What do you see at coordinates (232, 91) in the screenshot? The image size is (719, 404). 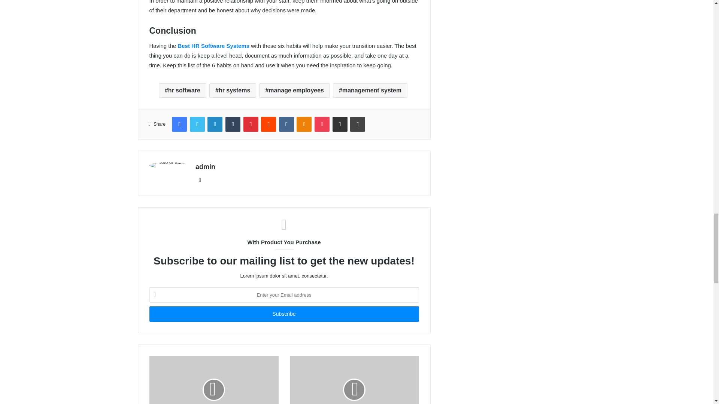 I see `hr systems` at bounding box center [232, 91].